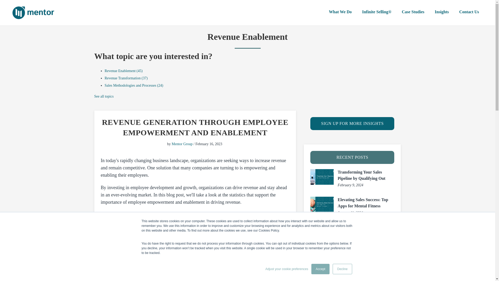 The image size is (499, 281). I want to click on Case Studies, so click(413, 12).